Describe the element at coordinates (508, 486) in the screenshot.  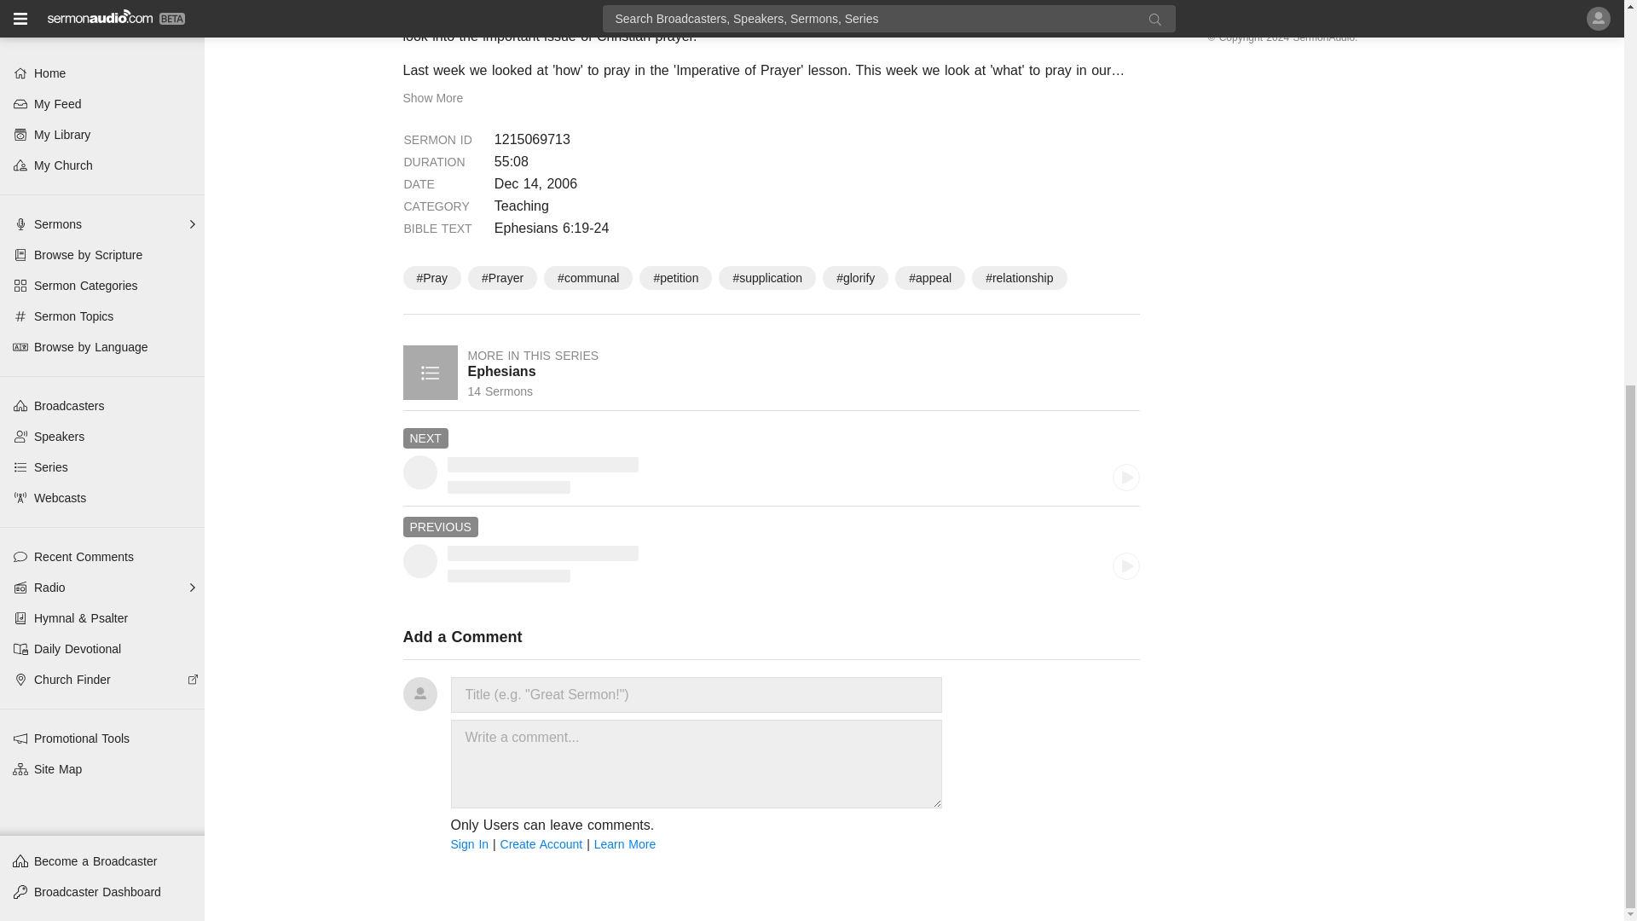
I see `Speaker` at that location.